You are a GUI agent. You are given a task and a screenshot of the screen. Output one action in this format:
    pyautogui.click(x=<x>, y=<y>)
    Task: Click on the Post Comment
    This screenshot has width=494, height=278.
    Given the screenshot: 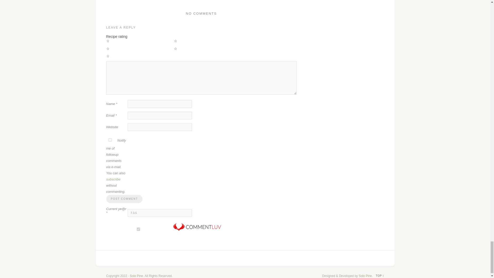 What is the action you would take?
    pyautogui.click(x=124, y=199)
    